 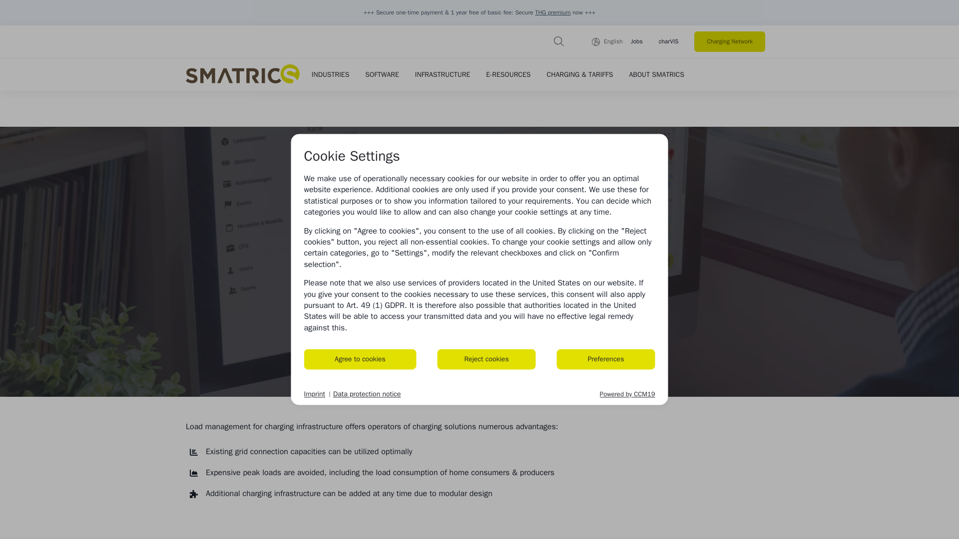 I want to click on THG premium Austria 2024 from SMATRICS, so click(x=552, y=12).